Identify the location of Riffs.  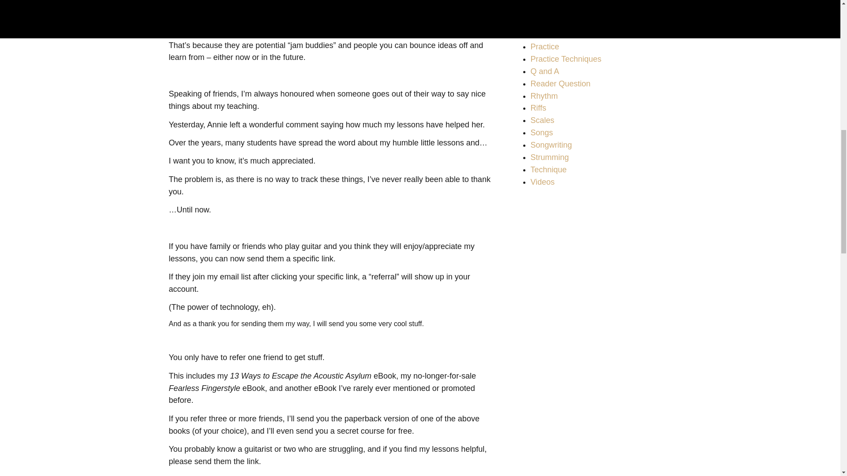
(538, 108).